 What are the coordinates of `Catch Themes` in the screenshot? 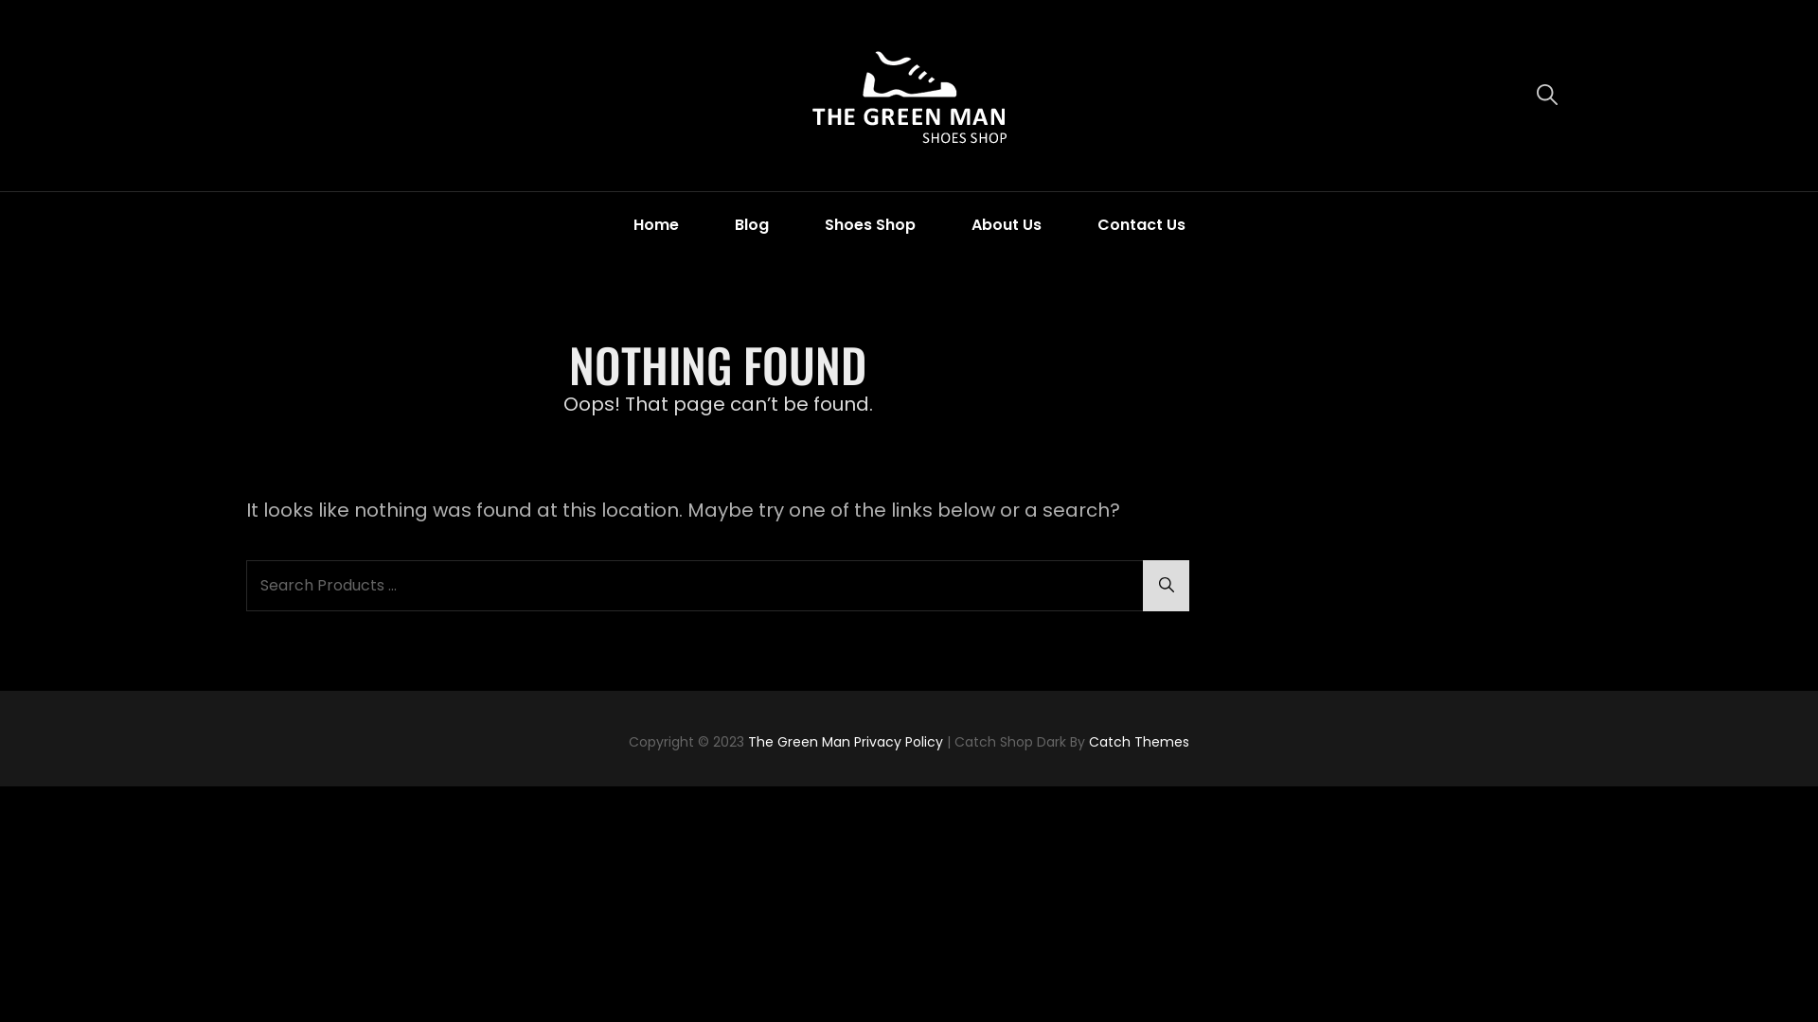 It's located at (1139, 742).